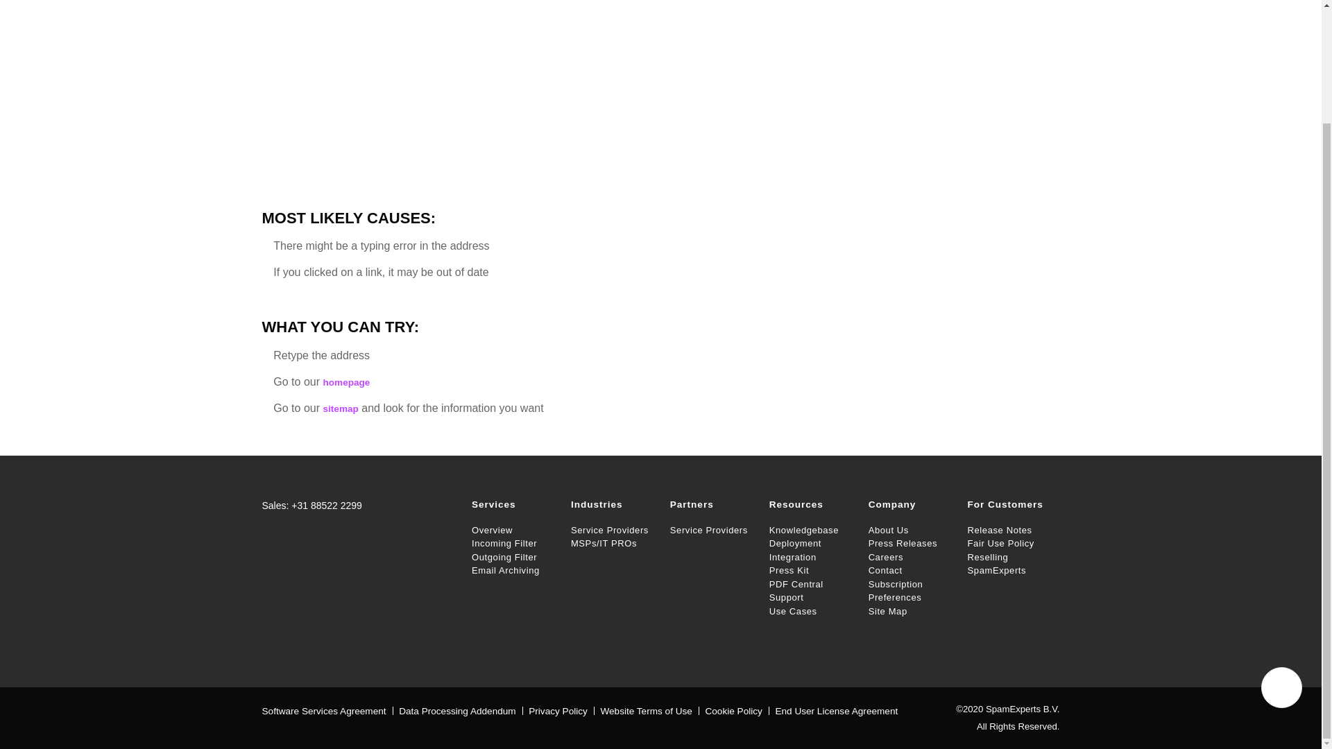  Describe the element at coordinates (340, 409) in the screenshot. I see `sitemap` at that location.